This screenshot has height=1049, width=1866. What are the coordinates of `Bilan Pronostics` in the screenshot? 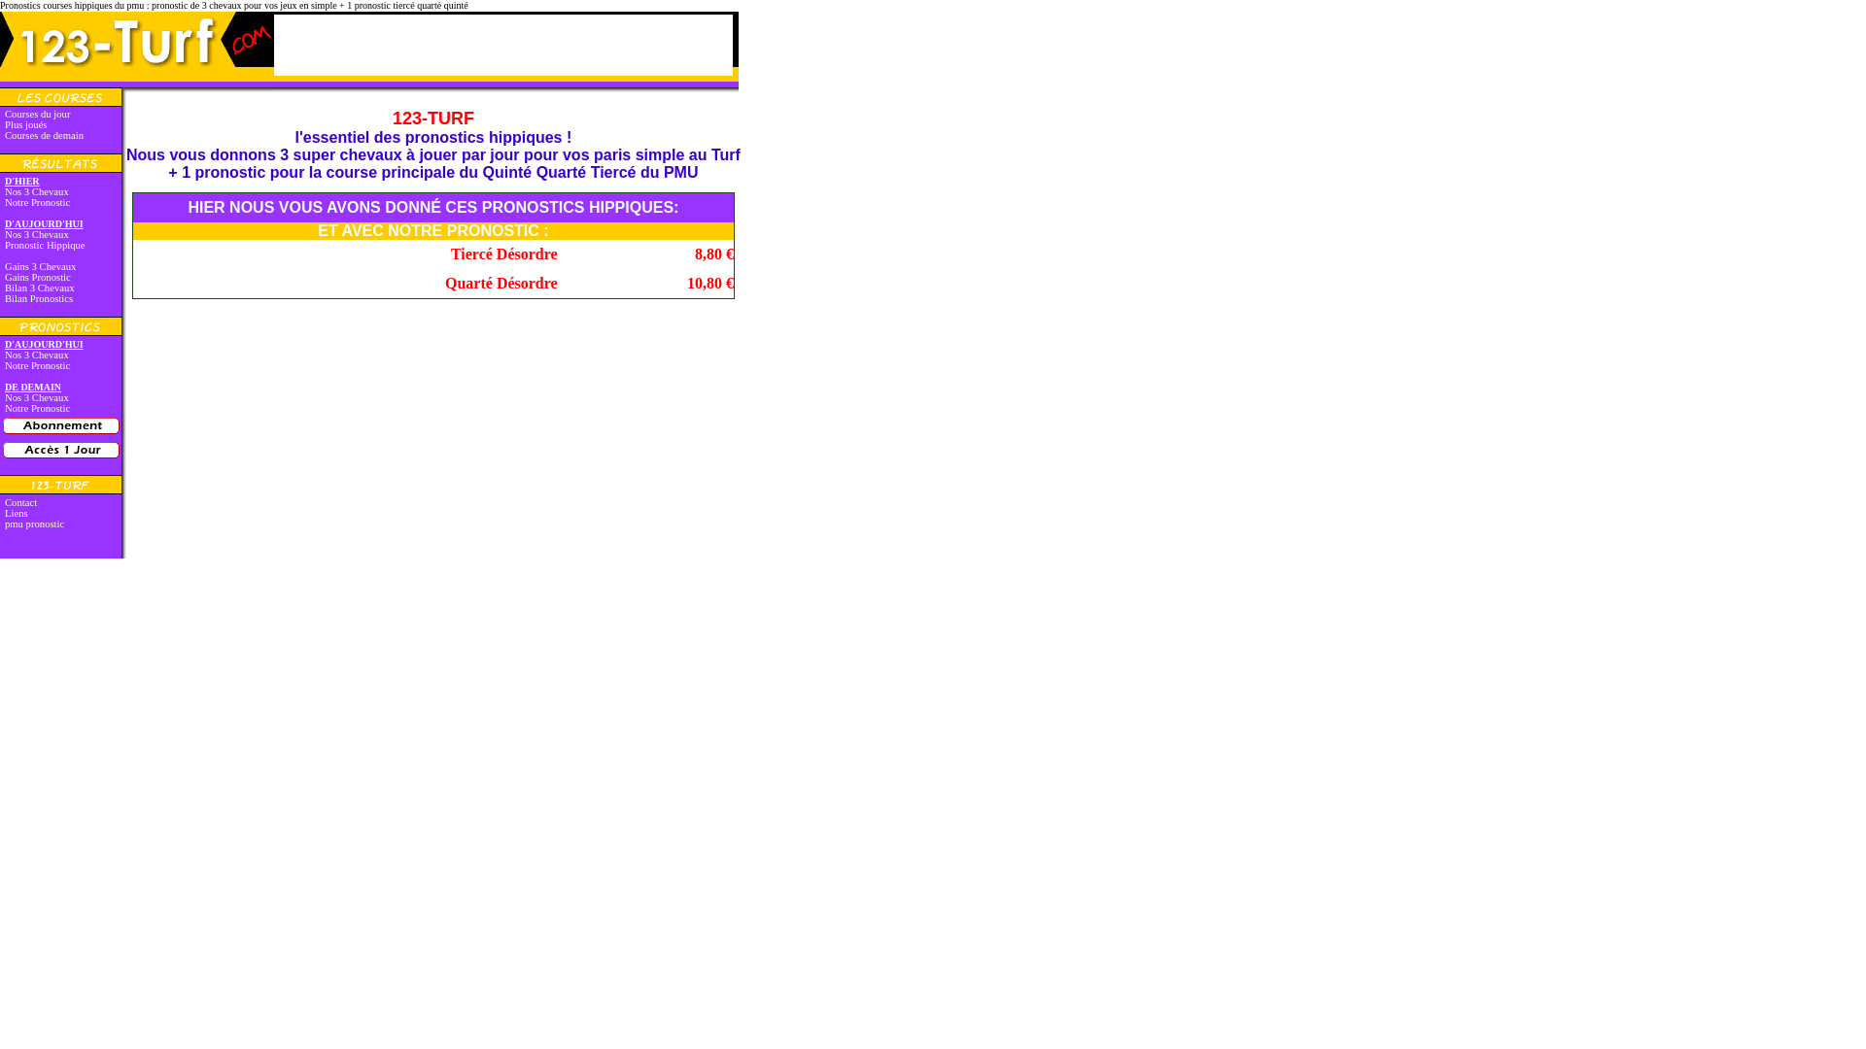 It's located at (39, 299).